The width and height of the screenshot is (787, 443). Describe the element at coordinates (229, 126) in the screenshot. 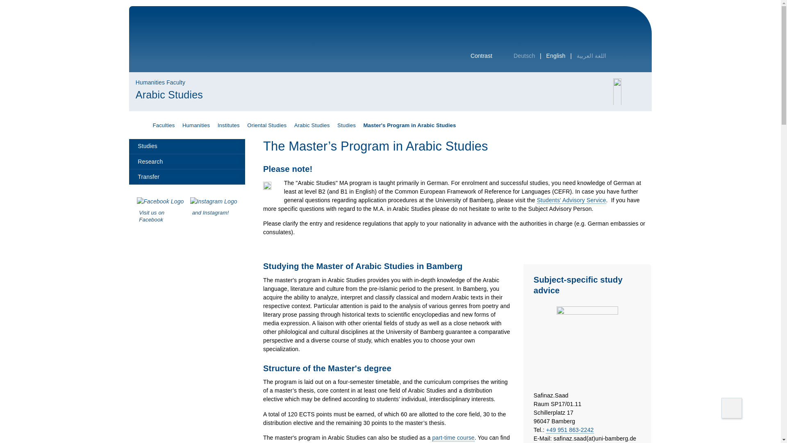

I see `Institutes` at that location.